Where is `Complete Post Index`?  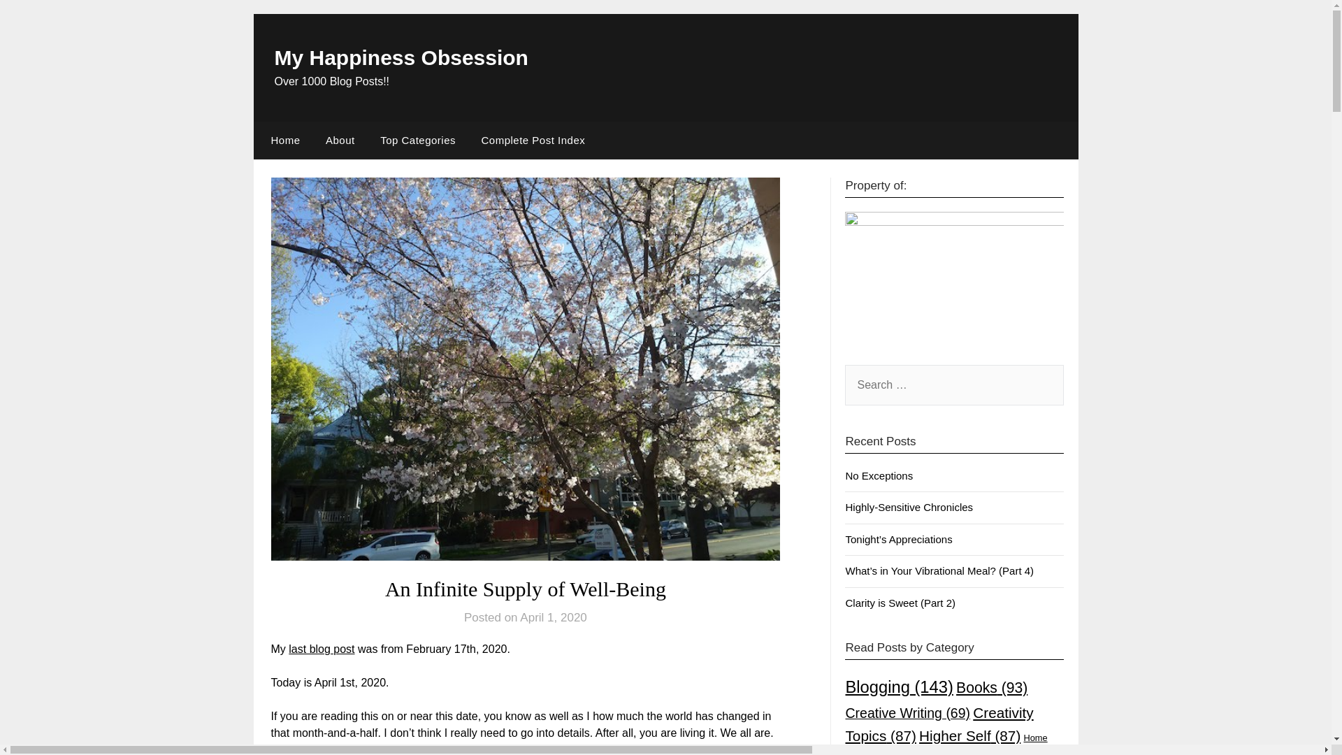 Complete Post Index is located at coordinates (533, 140).